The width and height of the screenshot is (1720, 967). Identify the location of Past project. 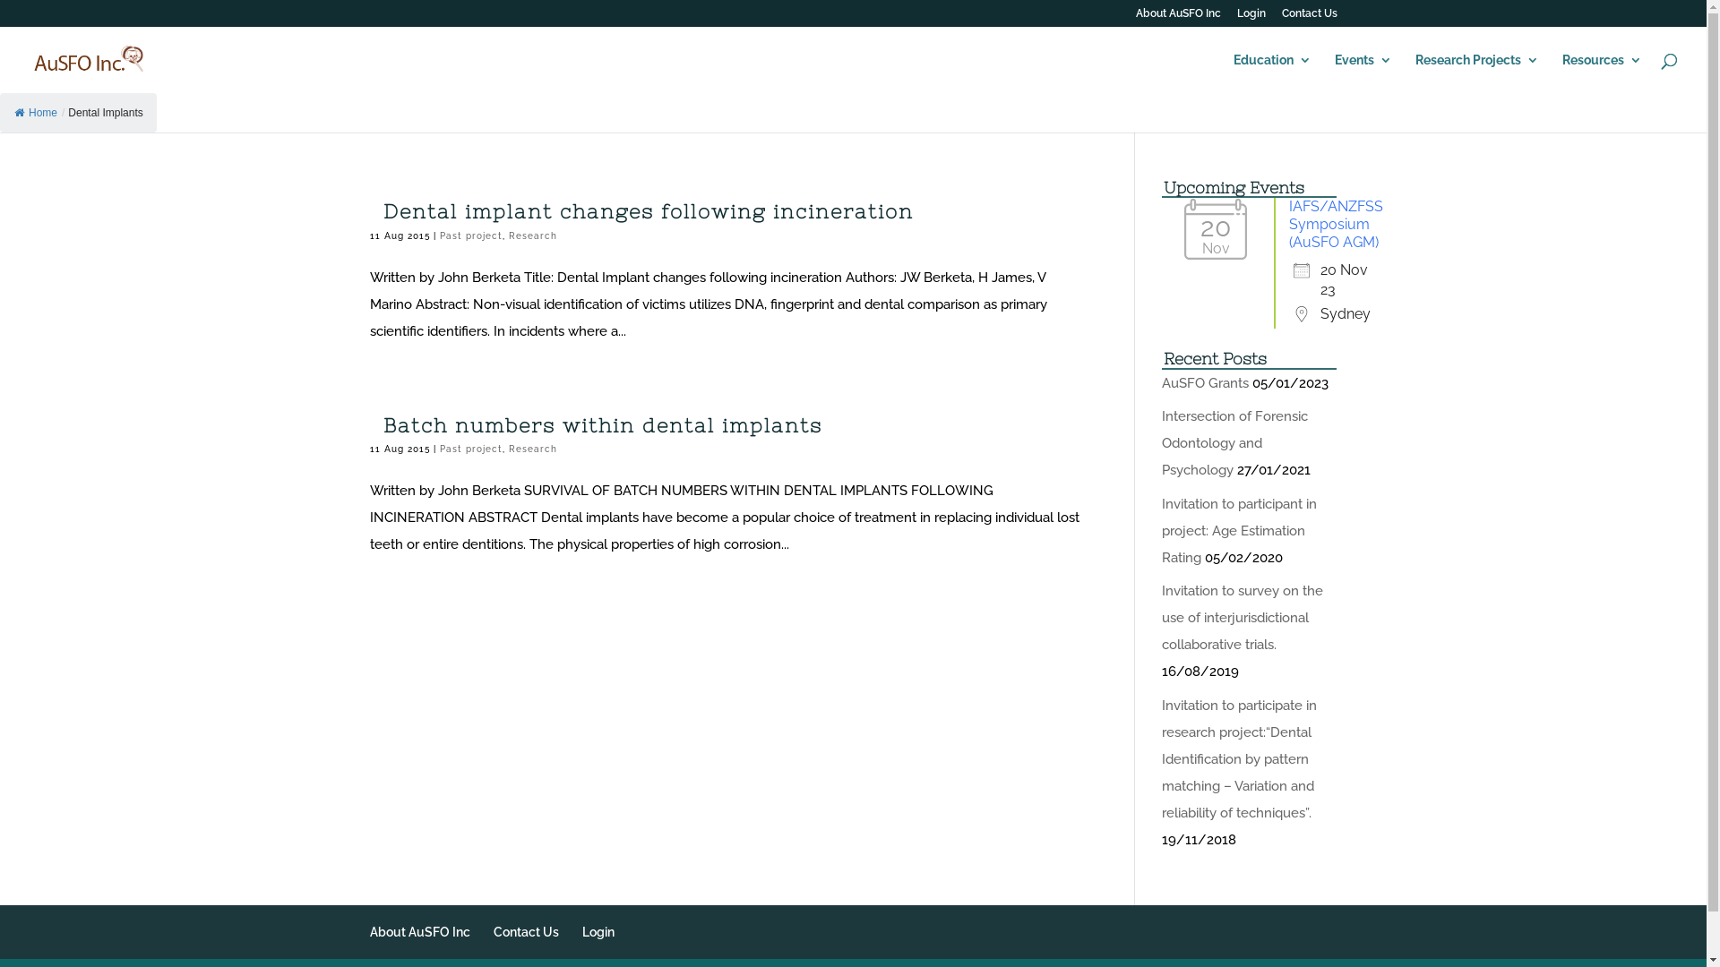
(469, 236).